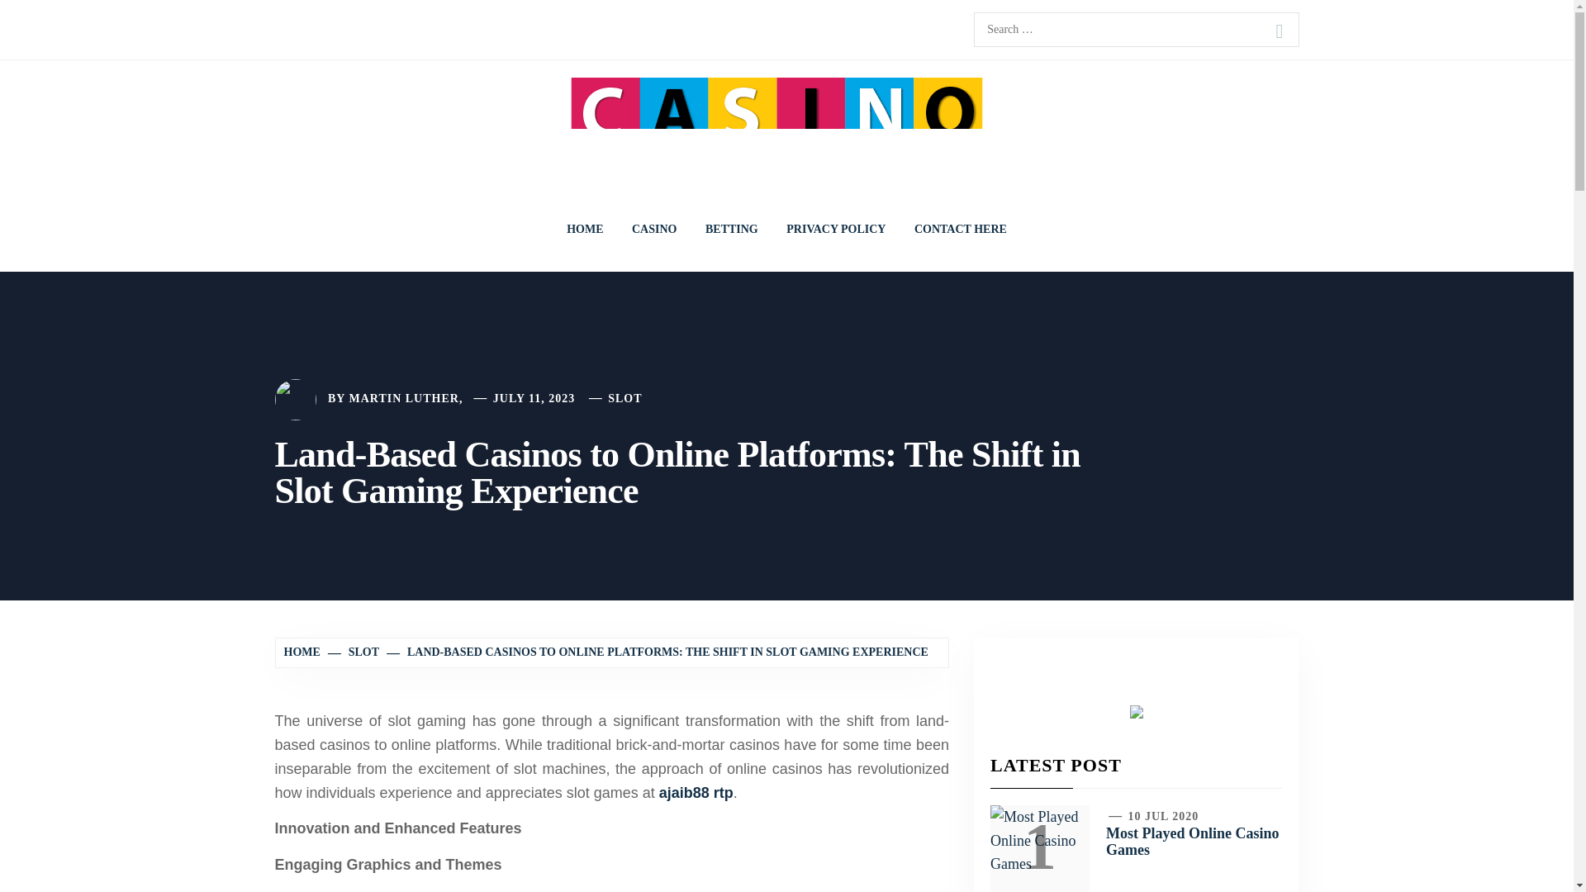 The width and height of the screenshot is (1586, 892). Describe the element at coordinates (624, 398) in the screenshot. I see `SLOT` at that location.